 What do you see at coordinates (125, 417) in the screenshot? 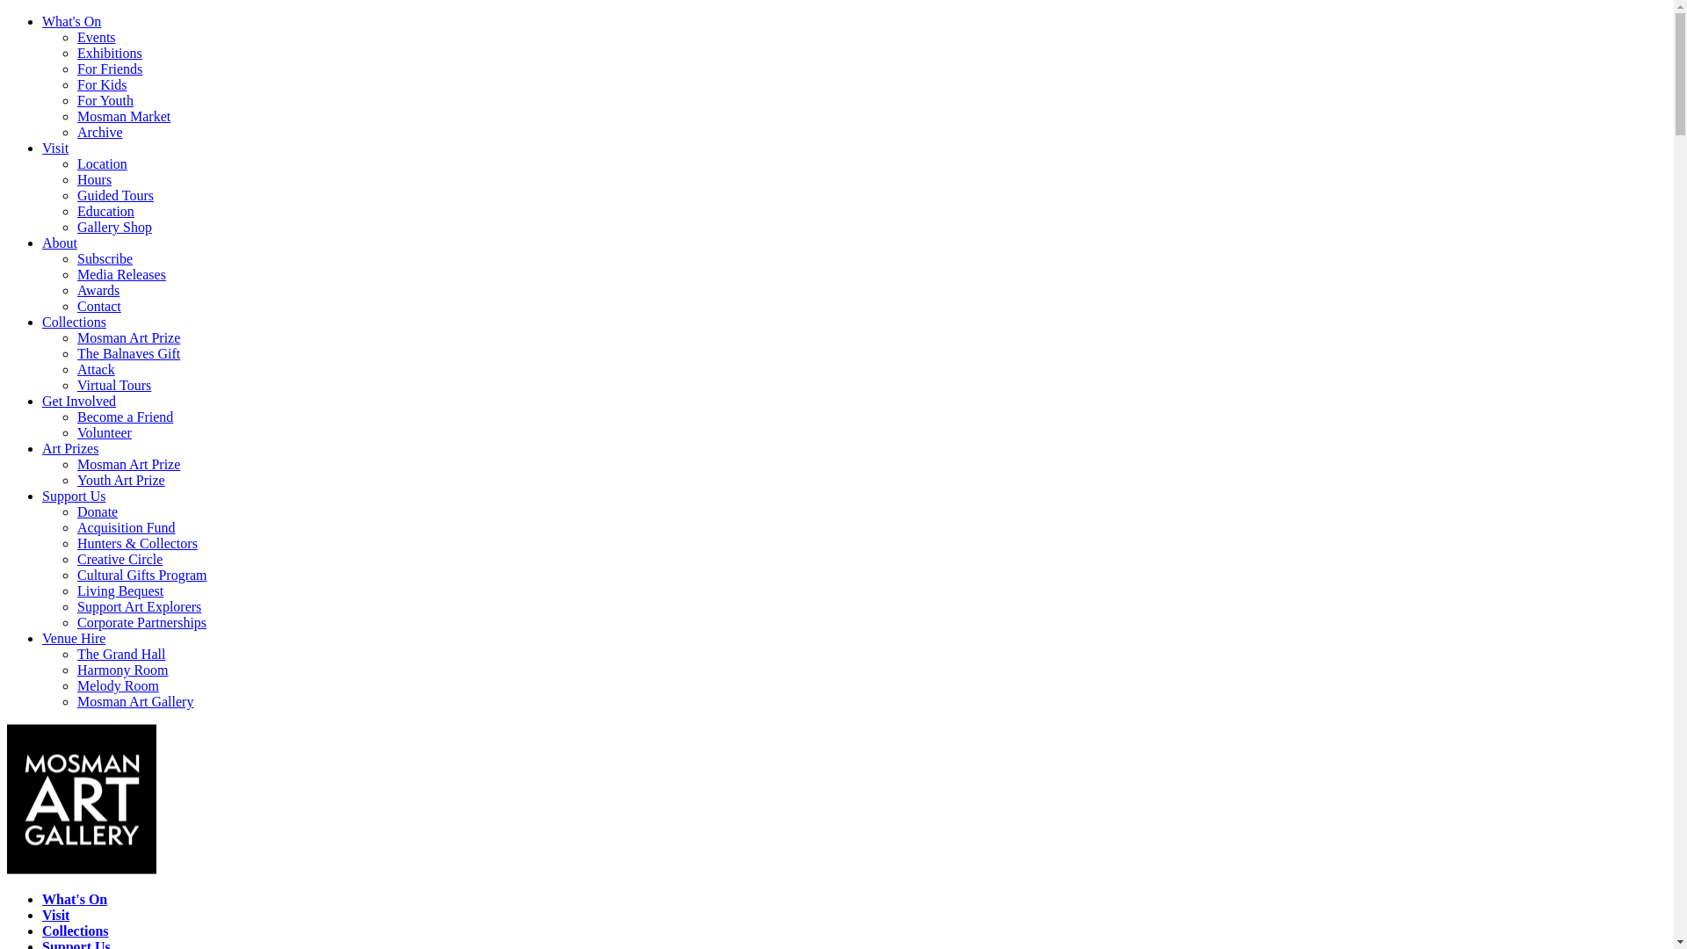
I see `Become a Friend` at bounding box center [125, 417].